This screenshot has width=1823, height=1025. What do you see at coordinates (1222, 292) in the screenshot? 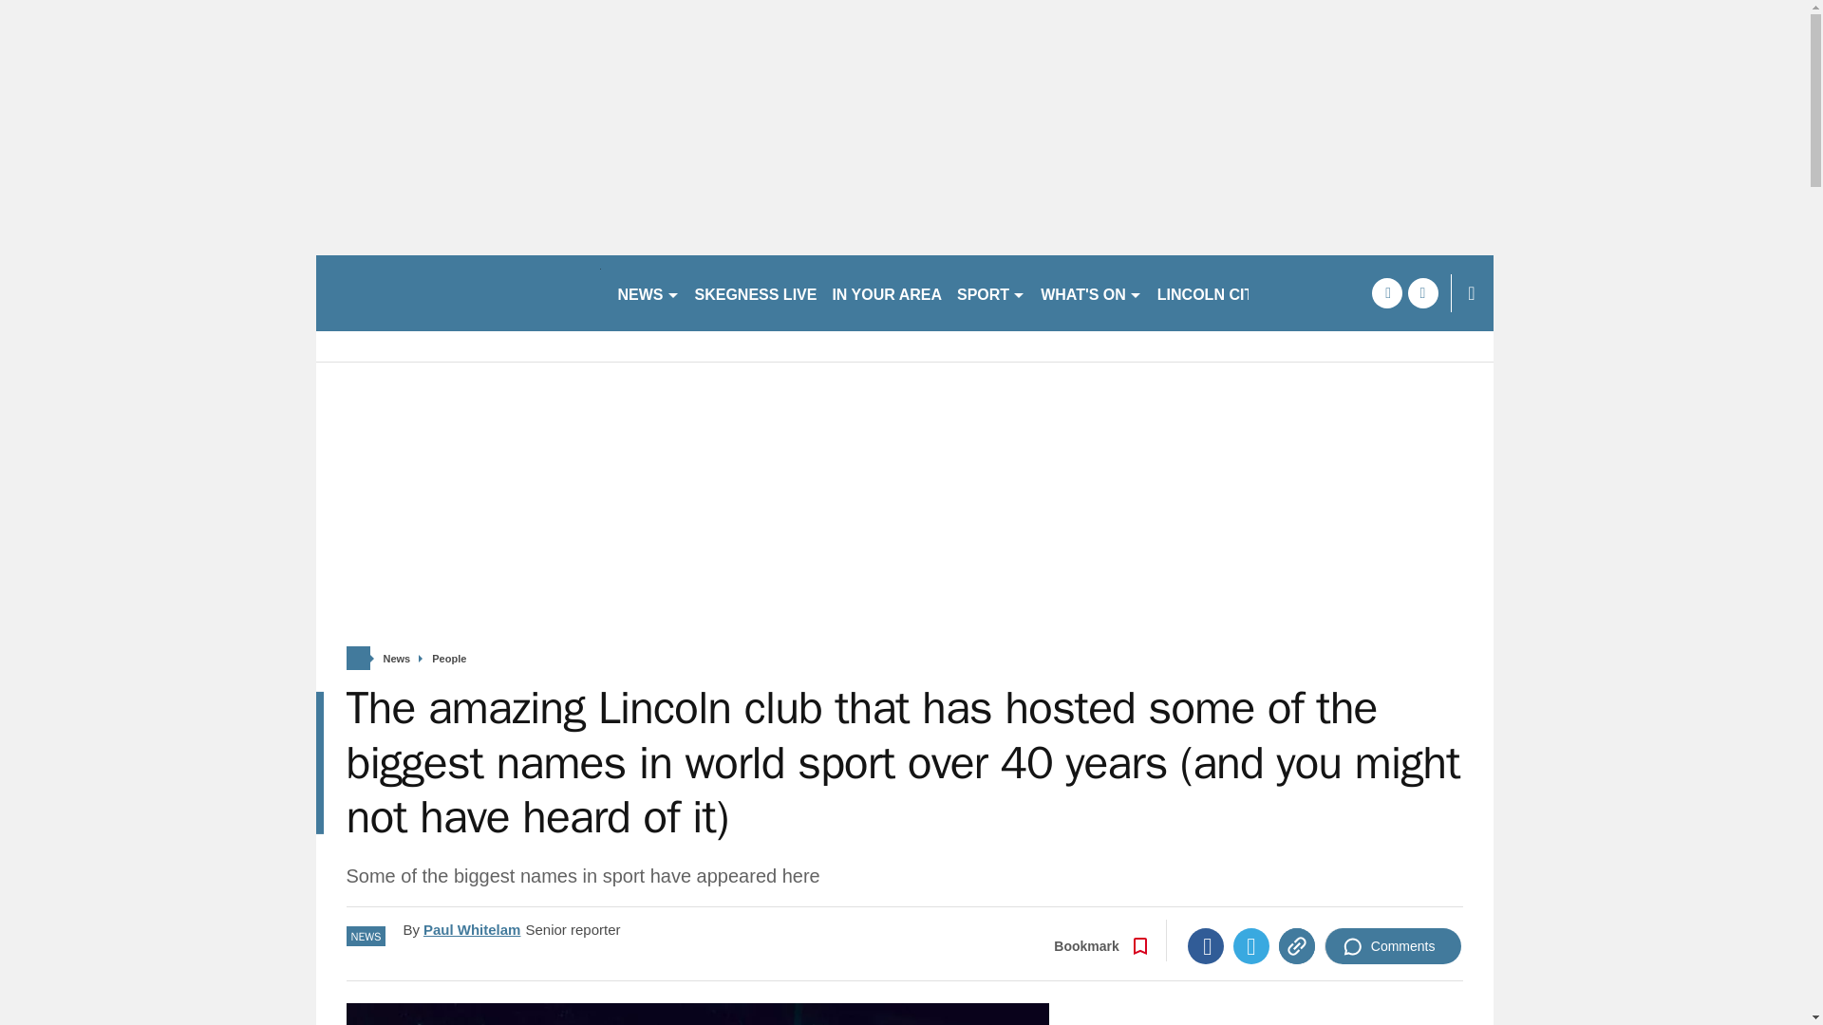
I see `LINCOLN CITY FC` at bounding box center [1222, 292].